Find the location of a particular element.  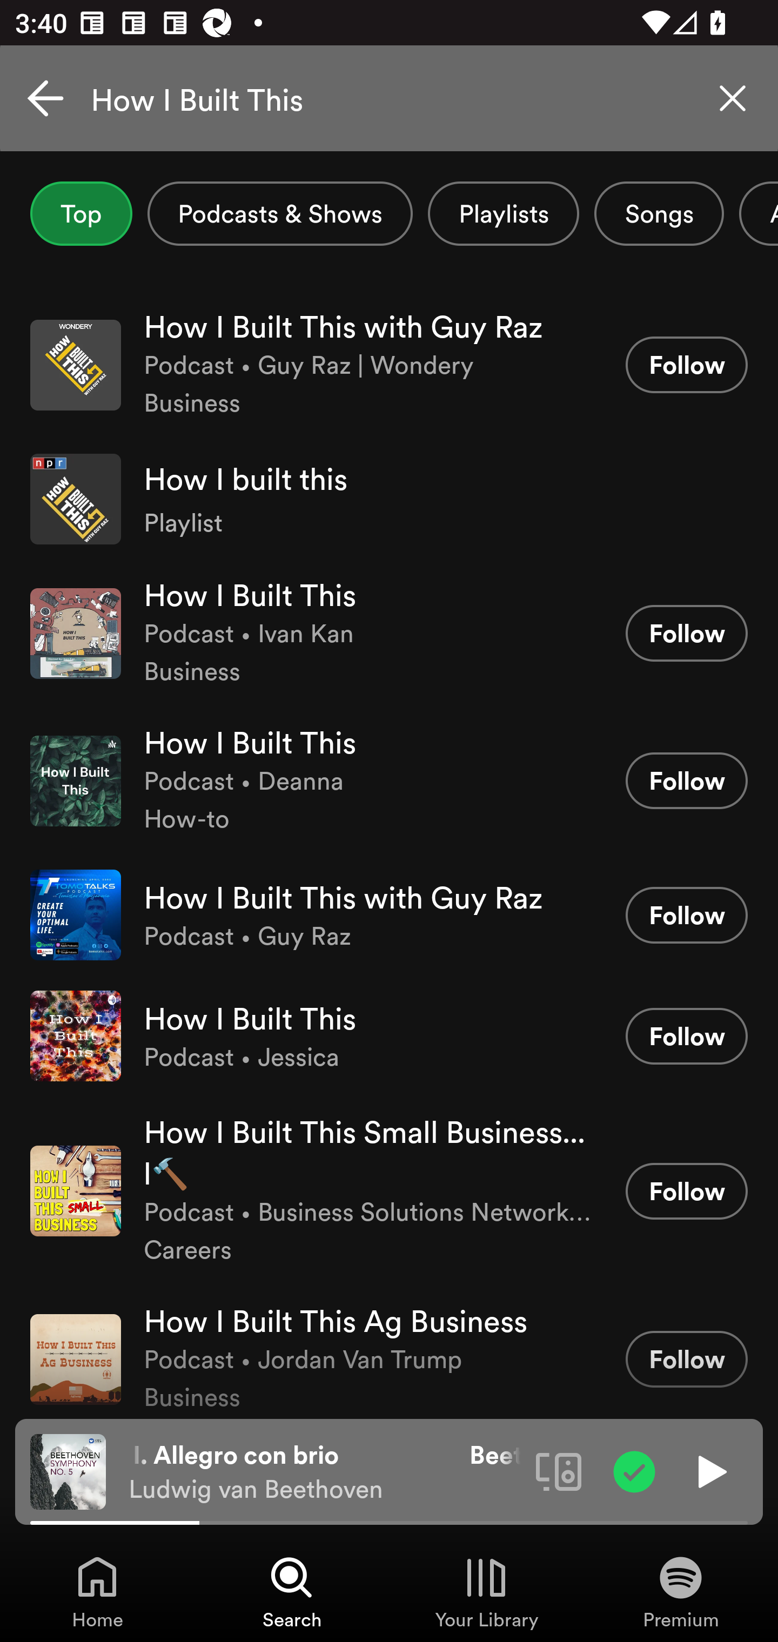

Top is located at coordinates (81, 213).